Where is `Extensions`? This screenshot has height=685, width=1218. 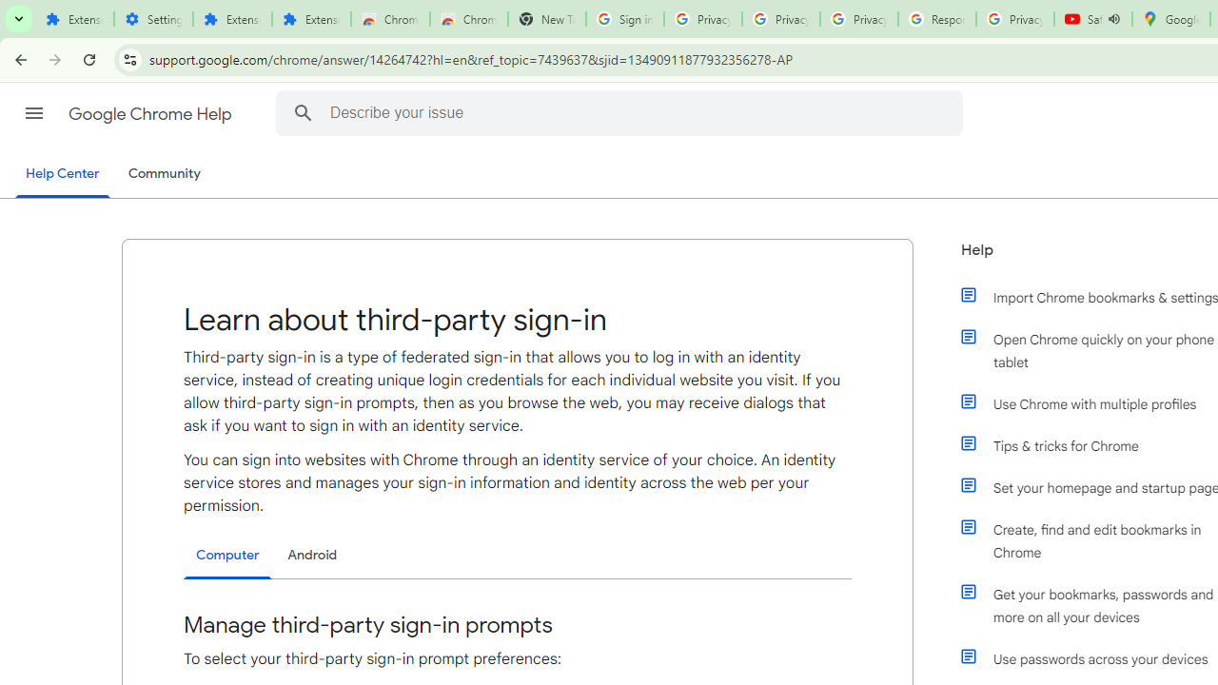
Extensions is located at coordinates (74, 19).